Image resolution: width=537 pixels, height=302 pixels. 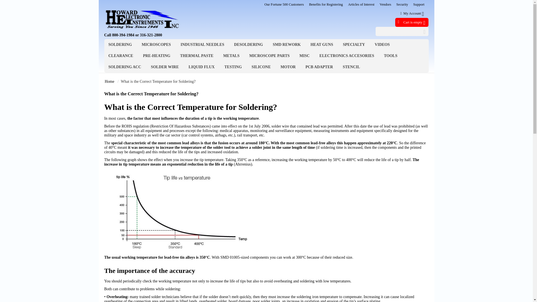 What do you see at coordinates (202, 45) in the screenshot?
I see `INDUSTRIAL NEEDLES` at bounding box center [202, 45].